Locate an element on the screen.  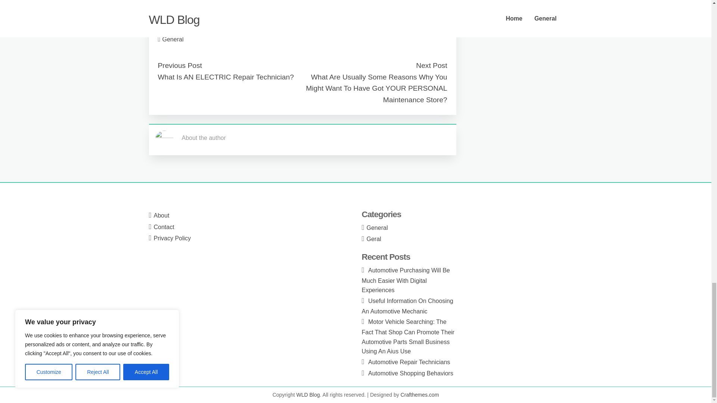
What Is AN ELECTRIC Repair Technician? is located at coordinates (226, 77).